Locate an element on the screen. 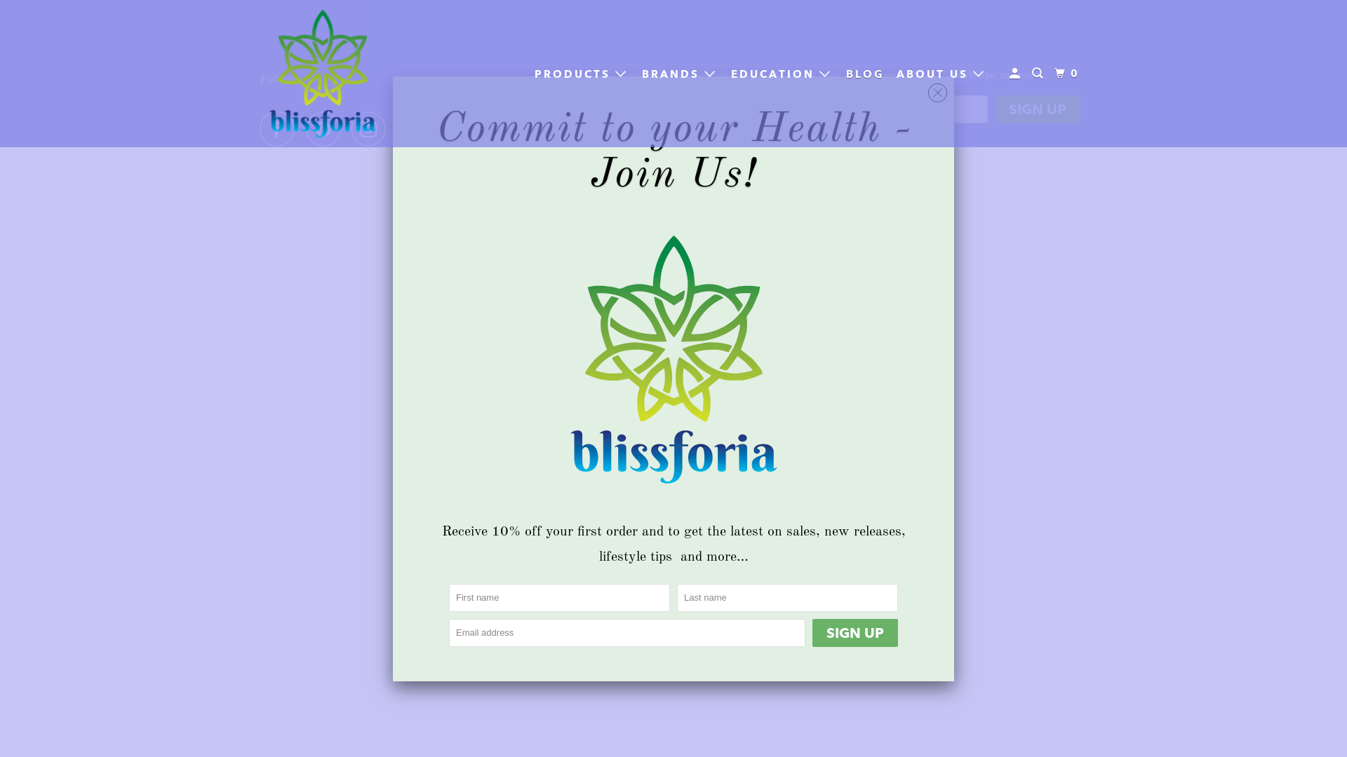 This screenshot has width=1347, height=757. Email Blissforia is located at coordinates (419, 130).